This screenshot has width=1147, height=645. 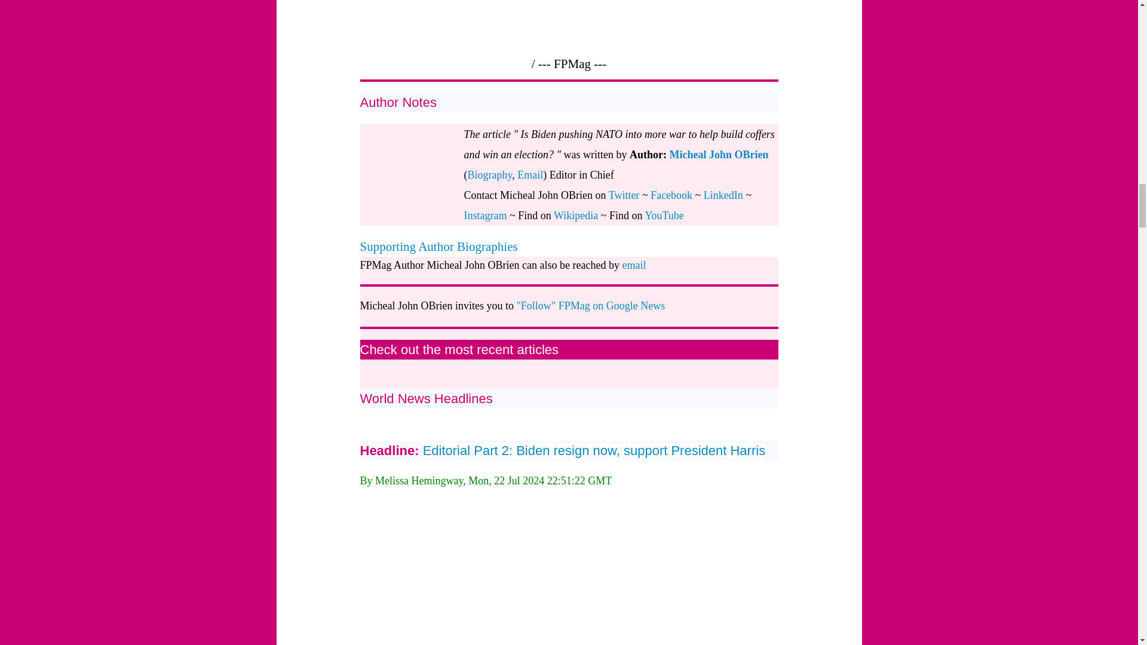 What do you see at coordinates (529, 174) in the screenshot?
I see `Email` at bounding box center [529, 174].